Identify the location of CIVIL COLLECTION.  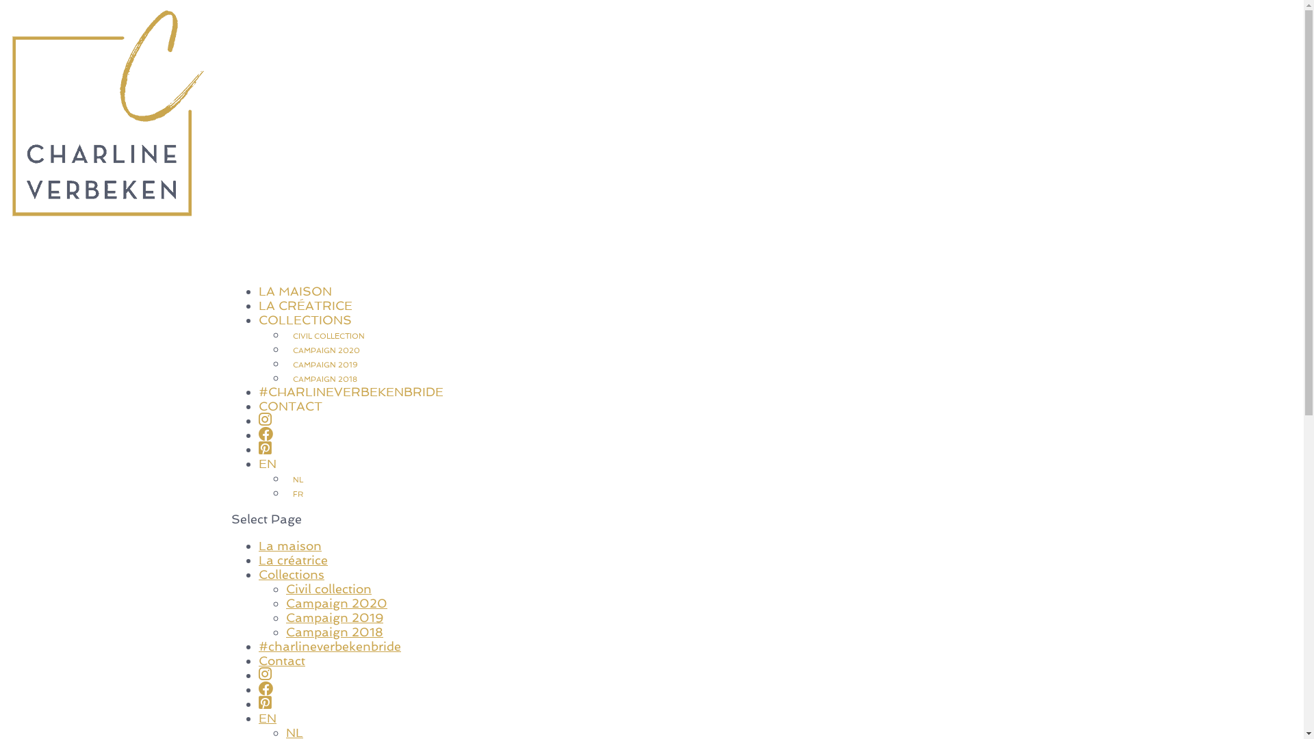
(328, 337).